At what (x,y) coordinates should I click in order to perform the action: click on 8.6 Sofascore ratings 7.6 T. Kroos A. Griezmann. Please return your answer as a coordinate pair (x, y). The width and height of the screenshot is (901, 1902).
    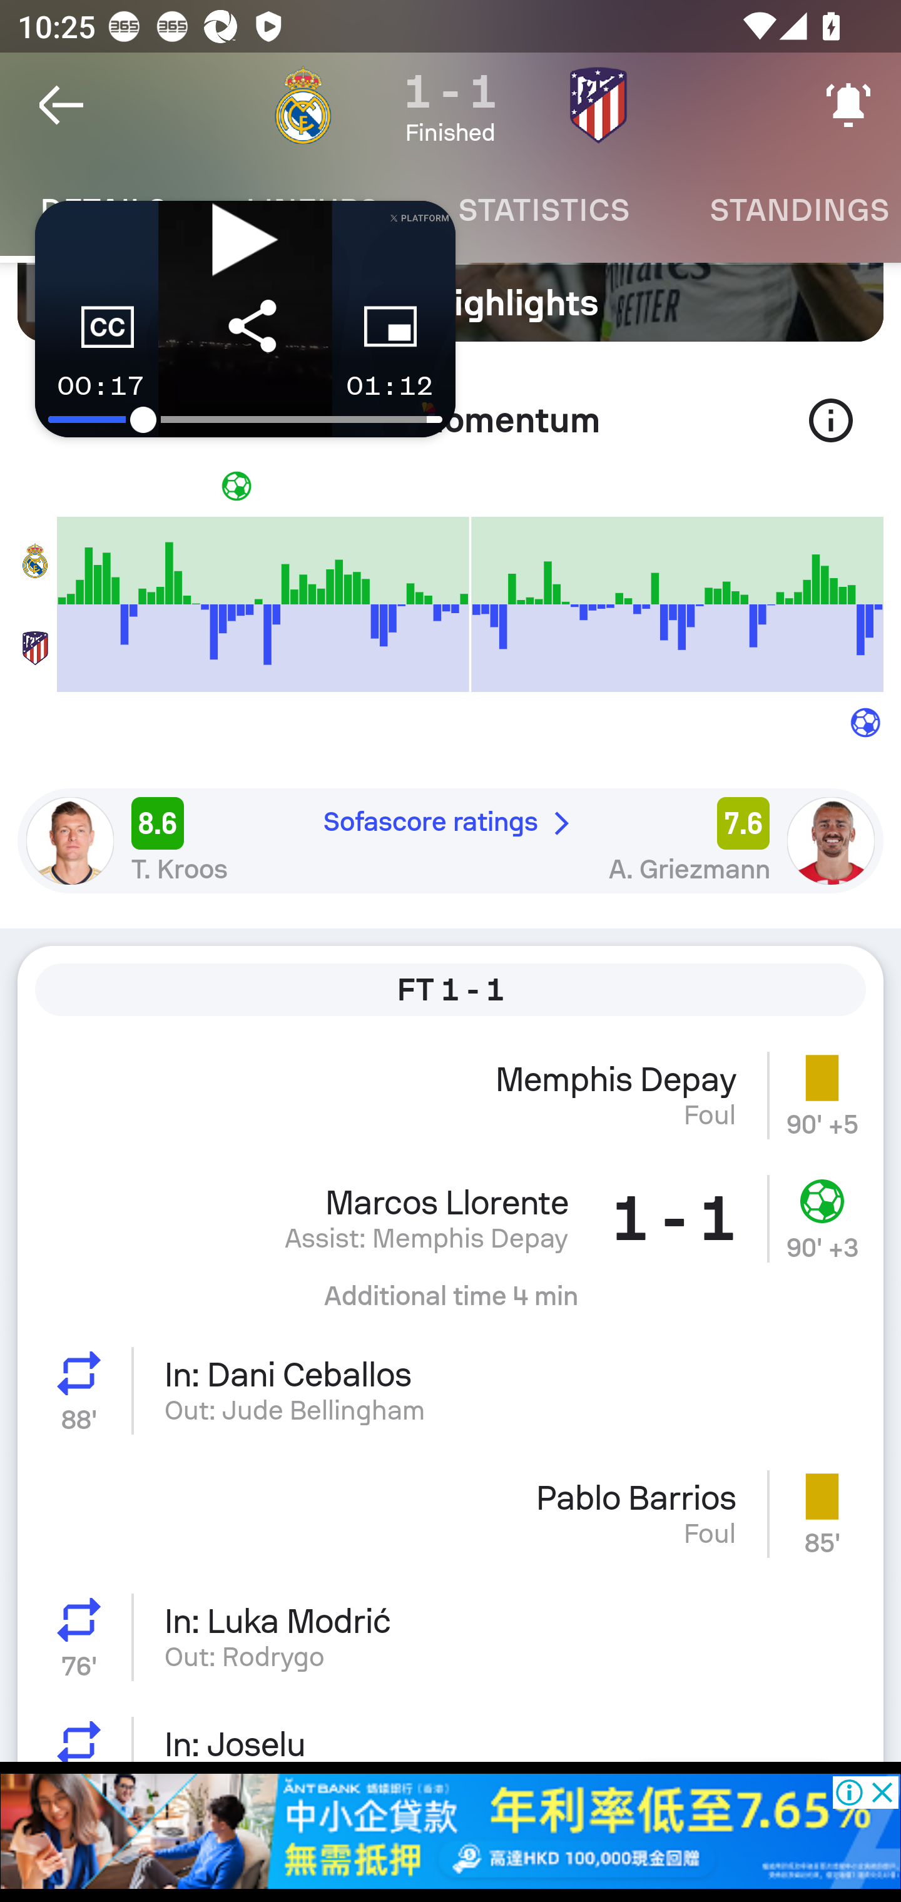
    Looking at the image, I should click on (450, 840).